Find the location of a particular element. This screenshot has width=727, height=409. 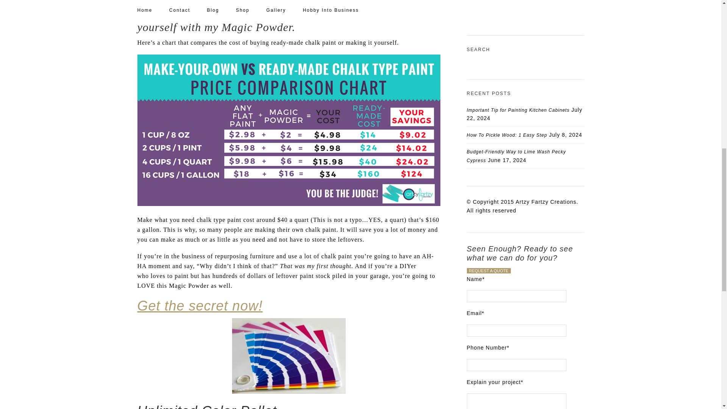

Our Privacy Policy is located at coordinates (488, 14).